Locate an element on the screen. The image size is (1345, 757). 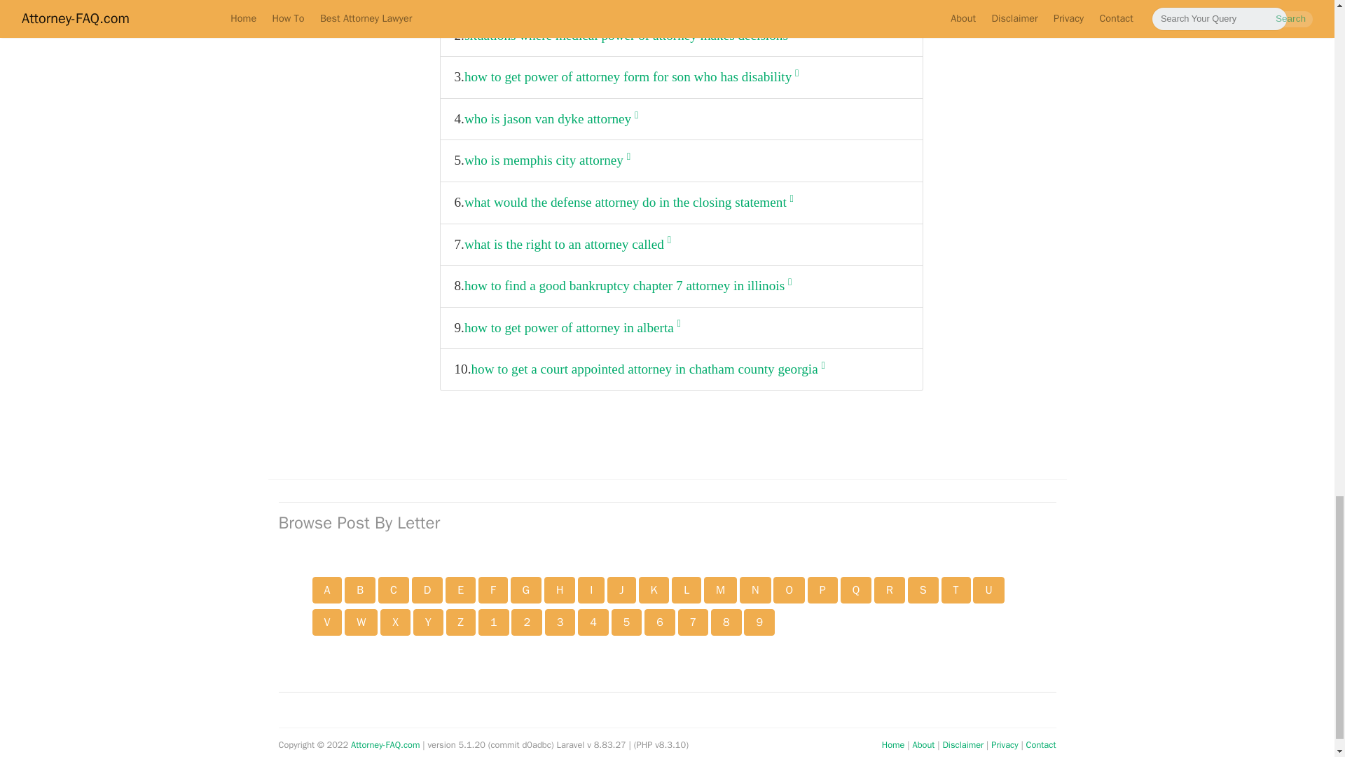
J is located at coordinates (621, 589).